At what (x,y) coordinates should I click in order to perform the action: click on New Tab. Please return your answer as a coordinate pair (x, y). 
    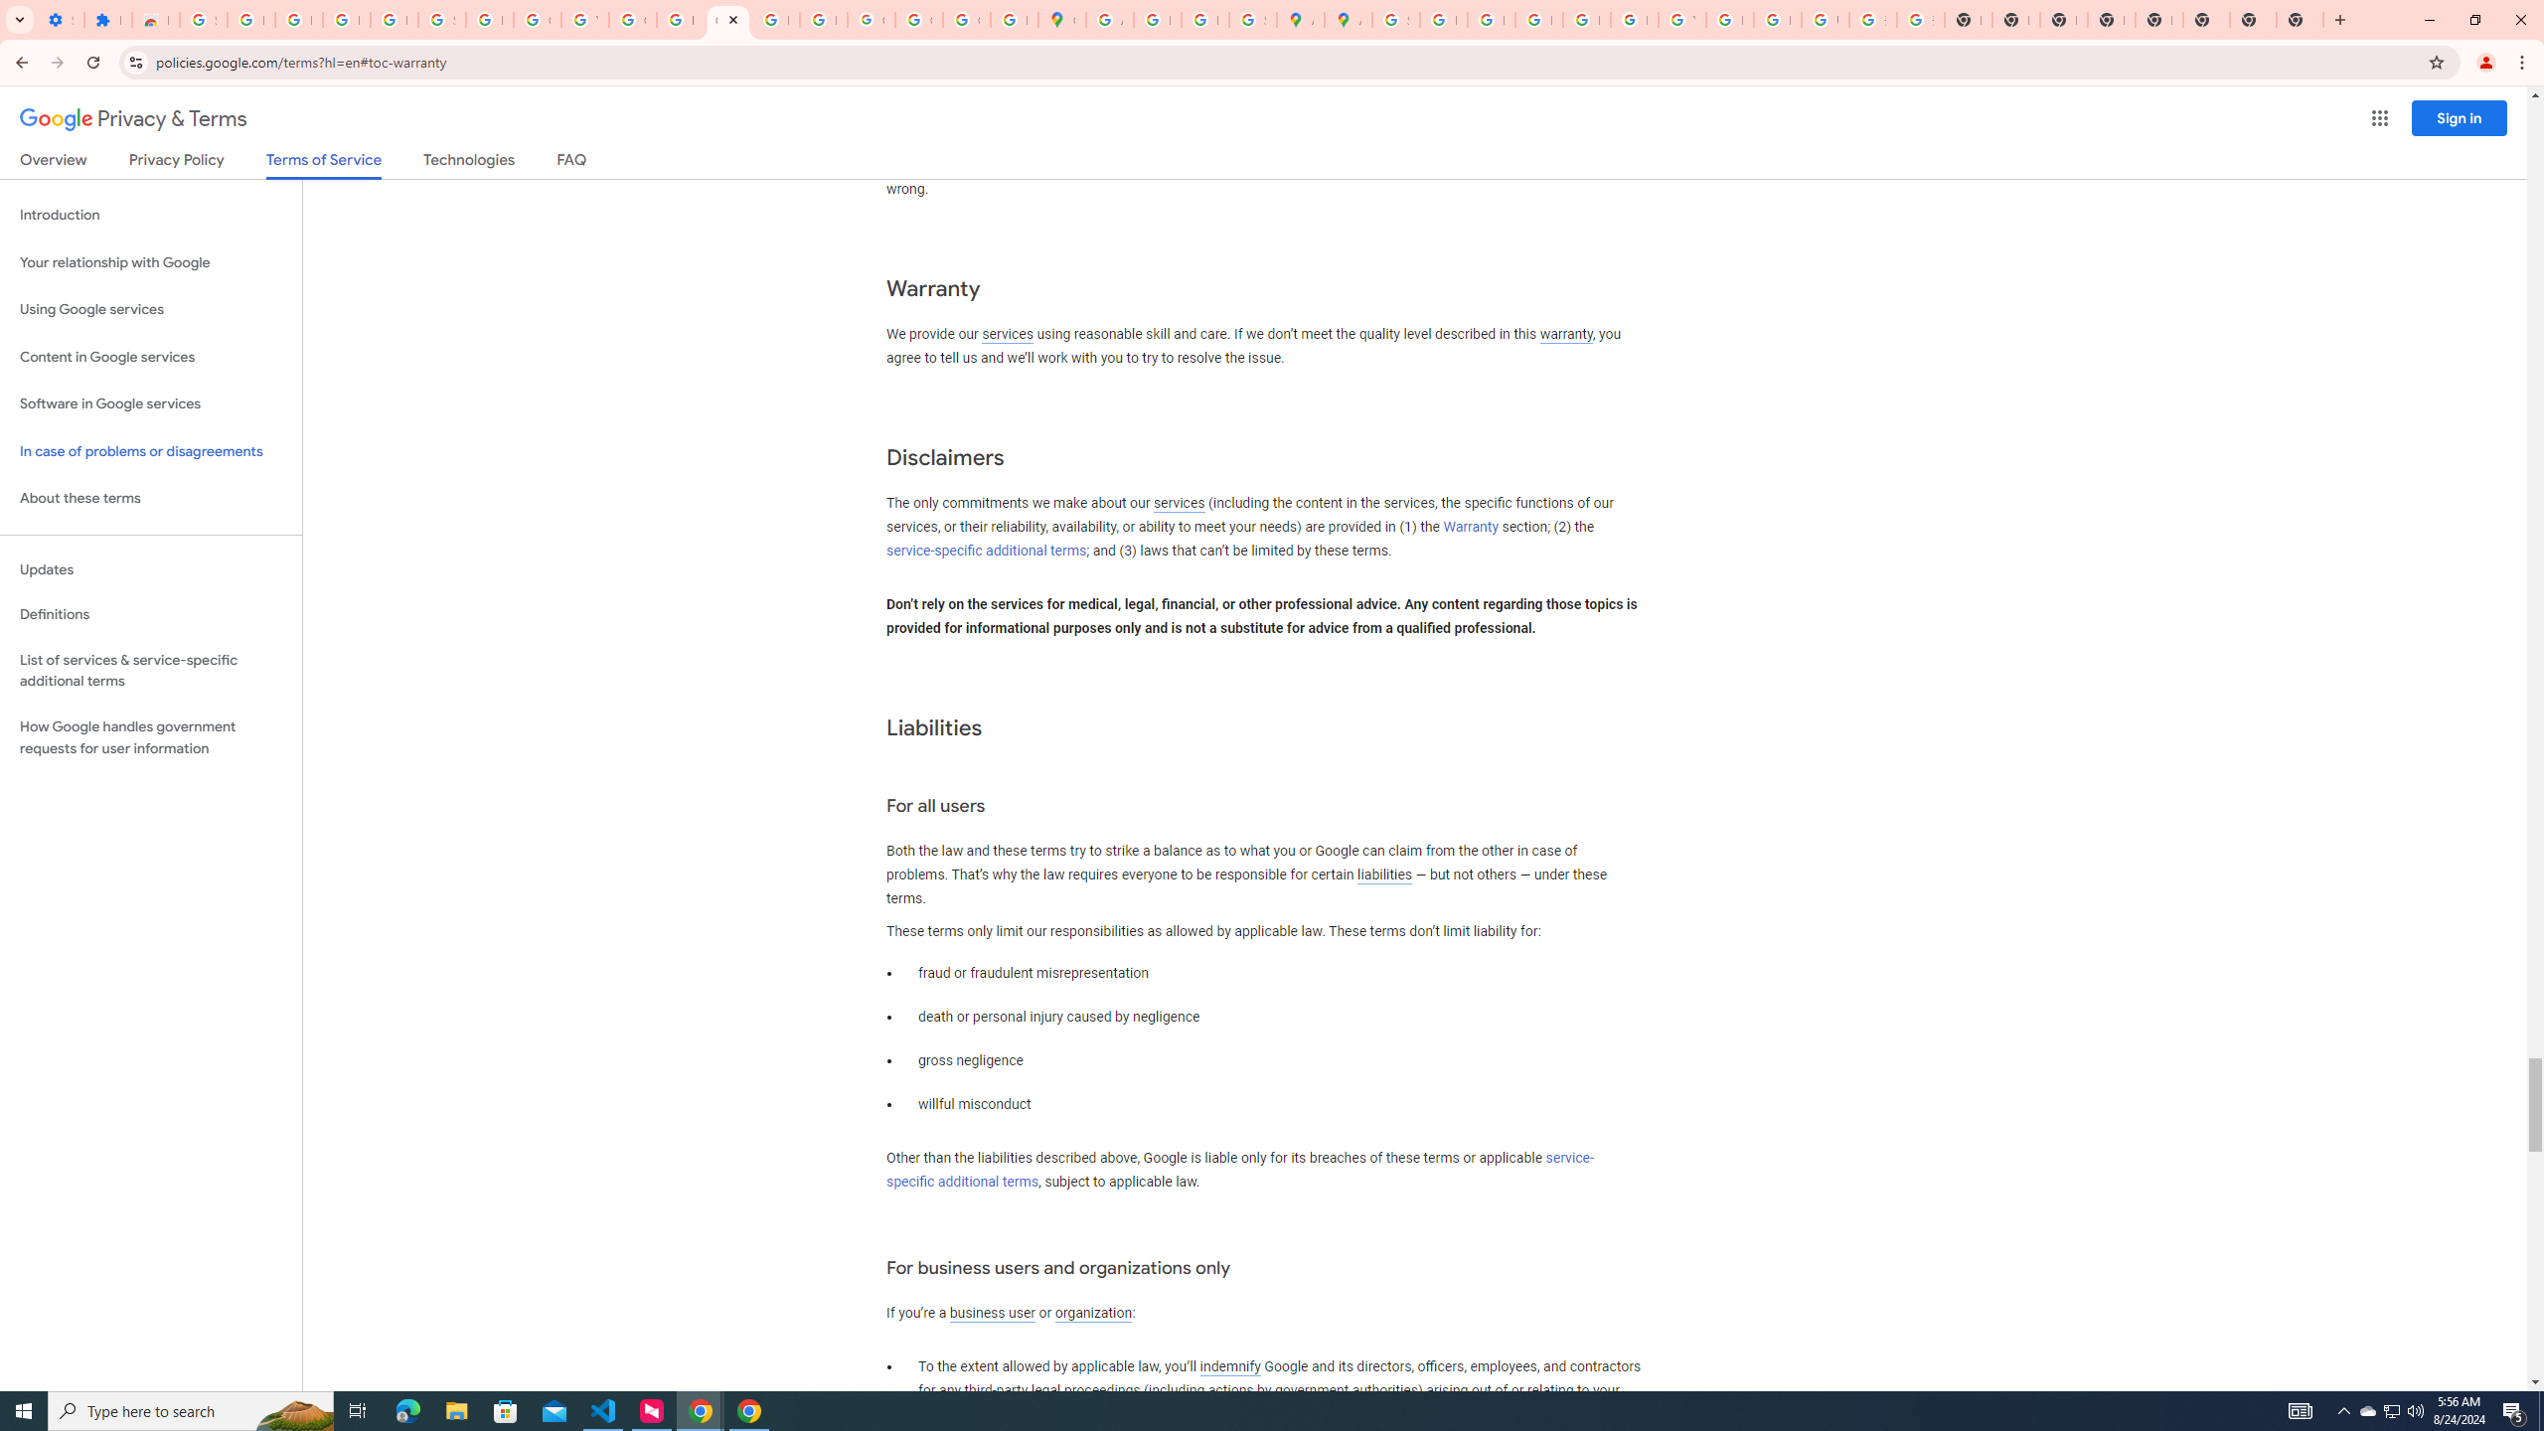
    Looking at the image, I should click on (2300, 20).